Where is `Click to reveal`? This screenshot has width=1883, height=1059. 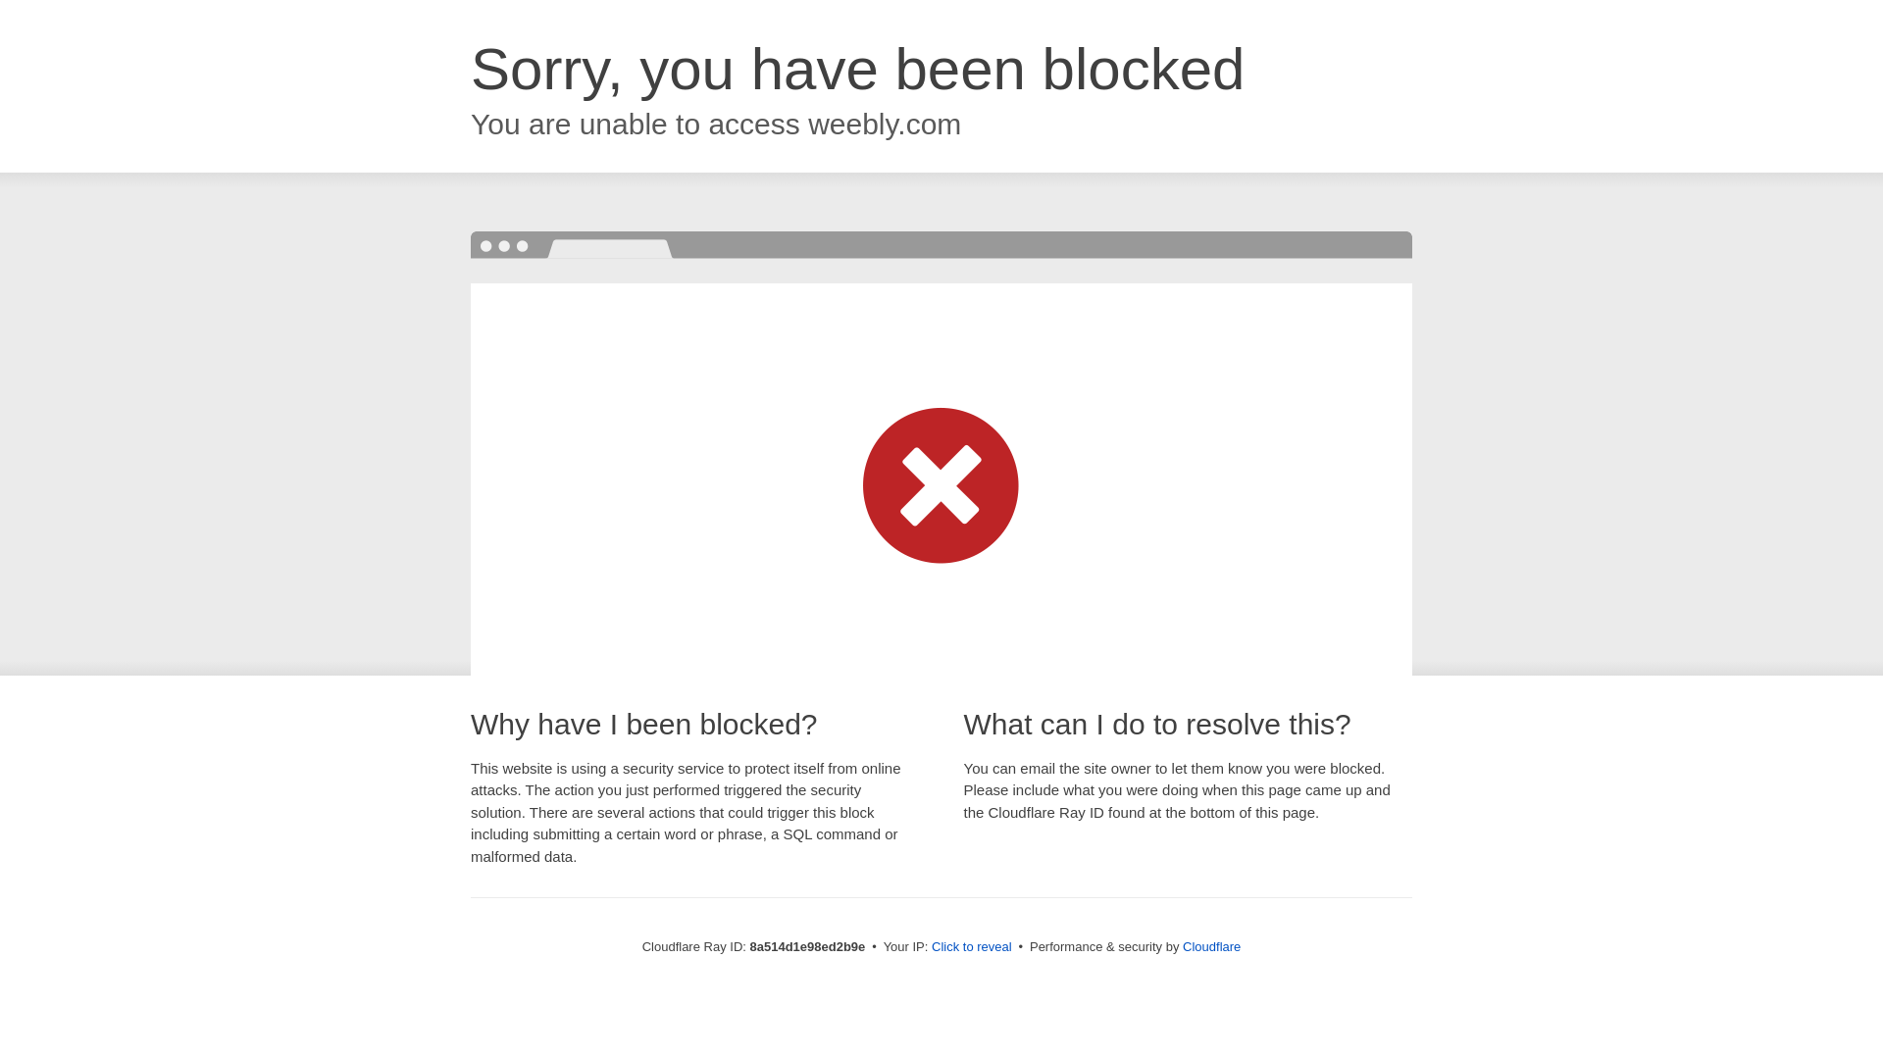 Click to reveal is located at coordinates (972, 947).